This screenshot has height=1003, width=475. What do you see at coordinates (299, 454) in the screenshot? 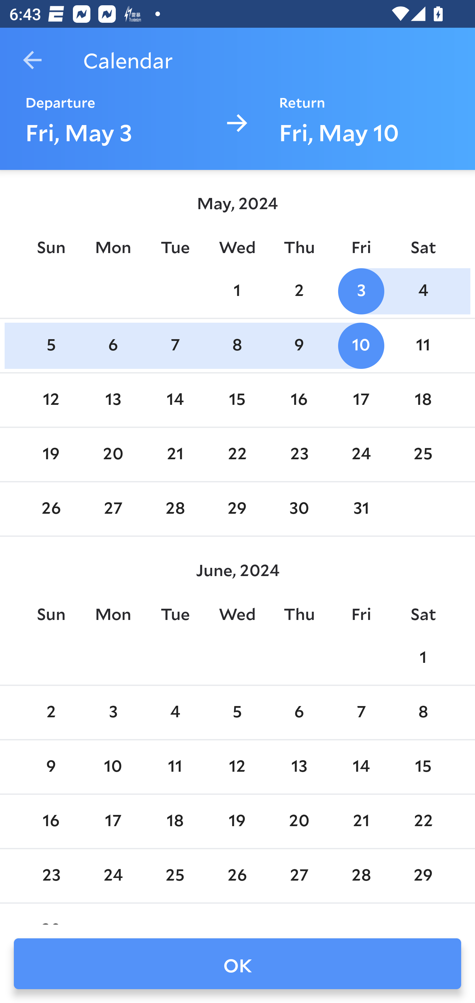
I see `23` at bounding box center [299, 454].